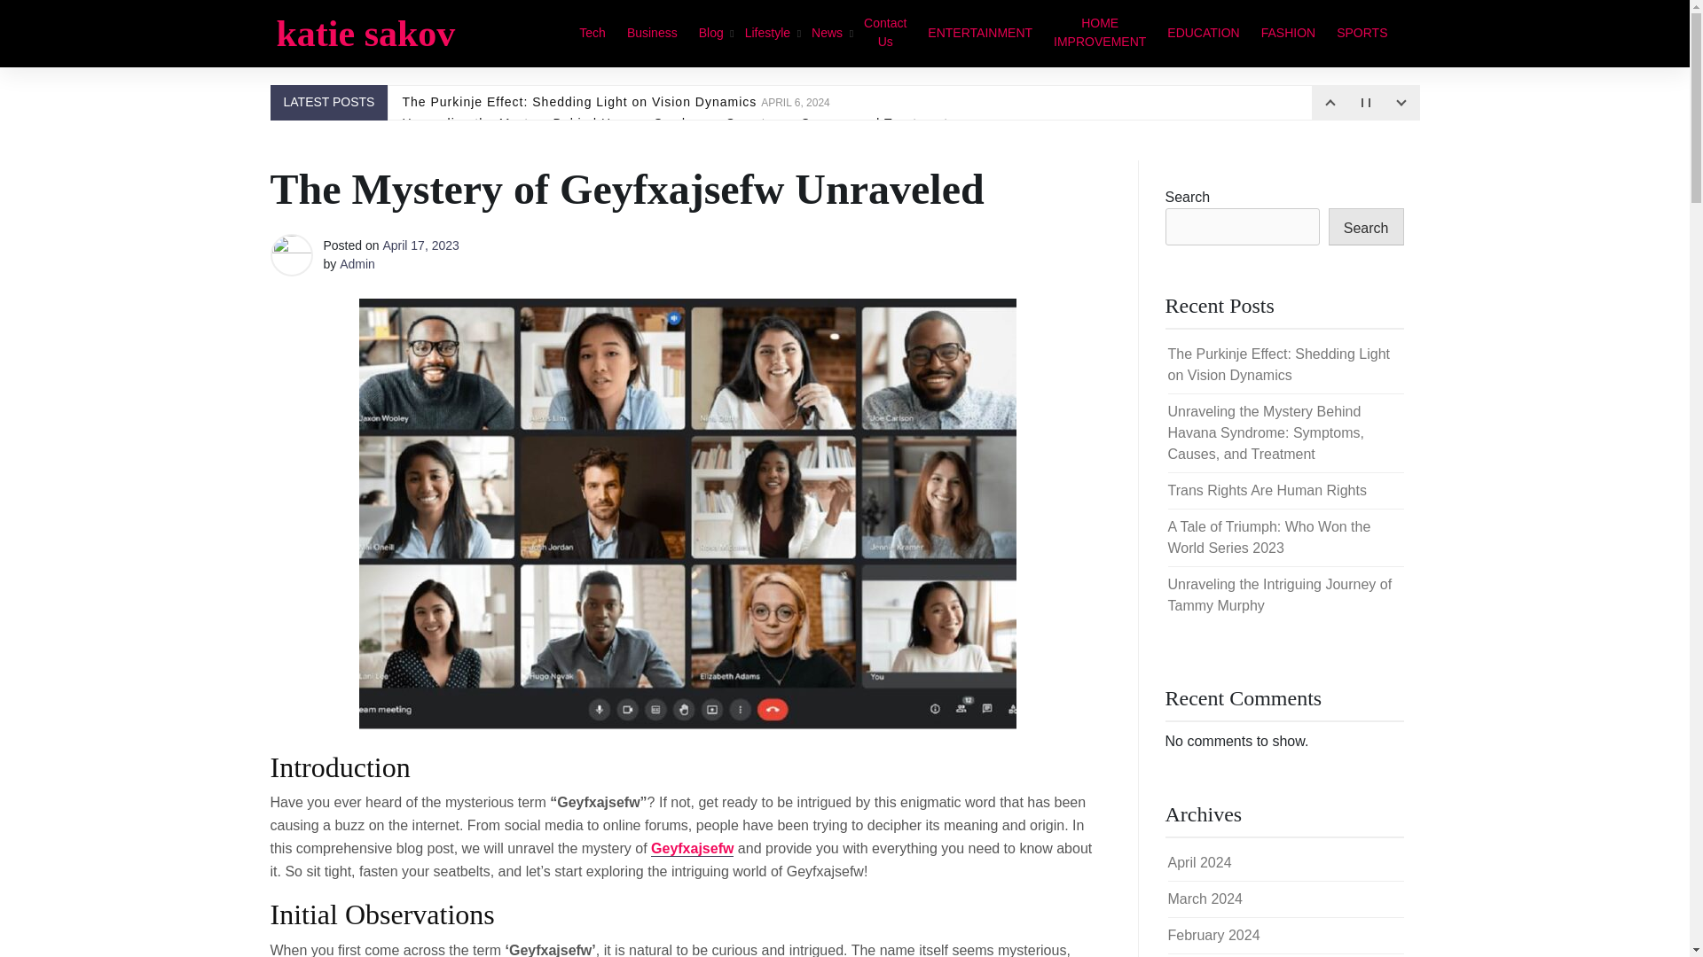  Describe the element at coordinates (652, 32) in the screenshot. I see `Business` at that location.